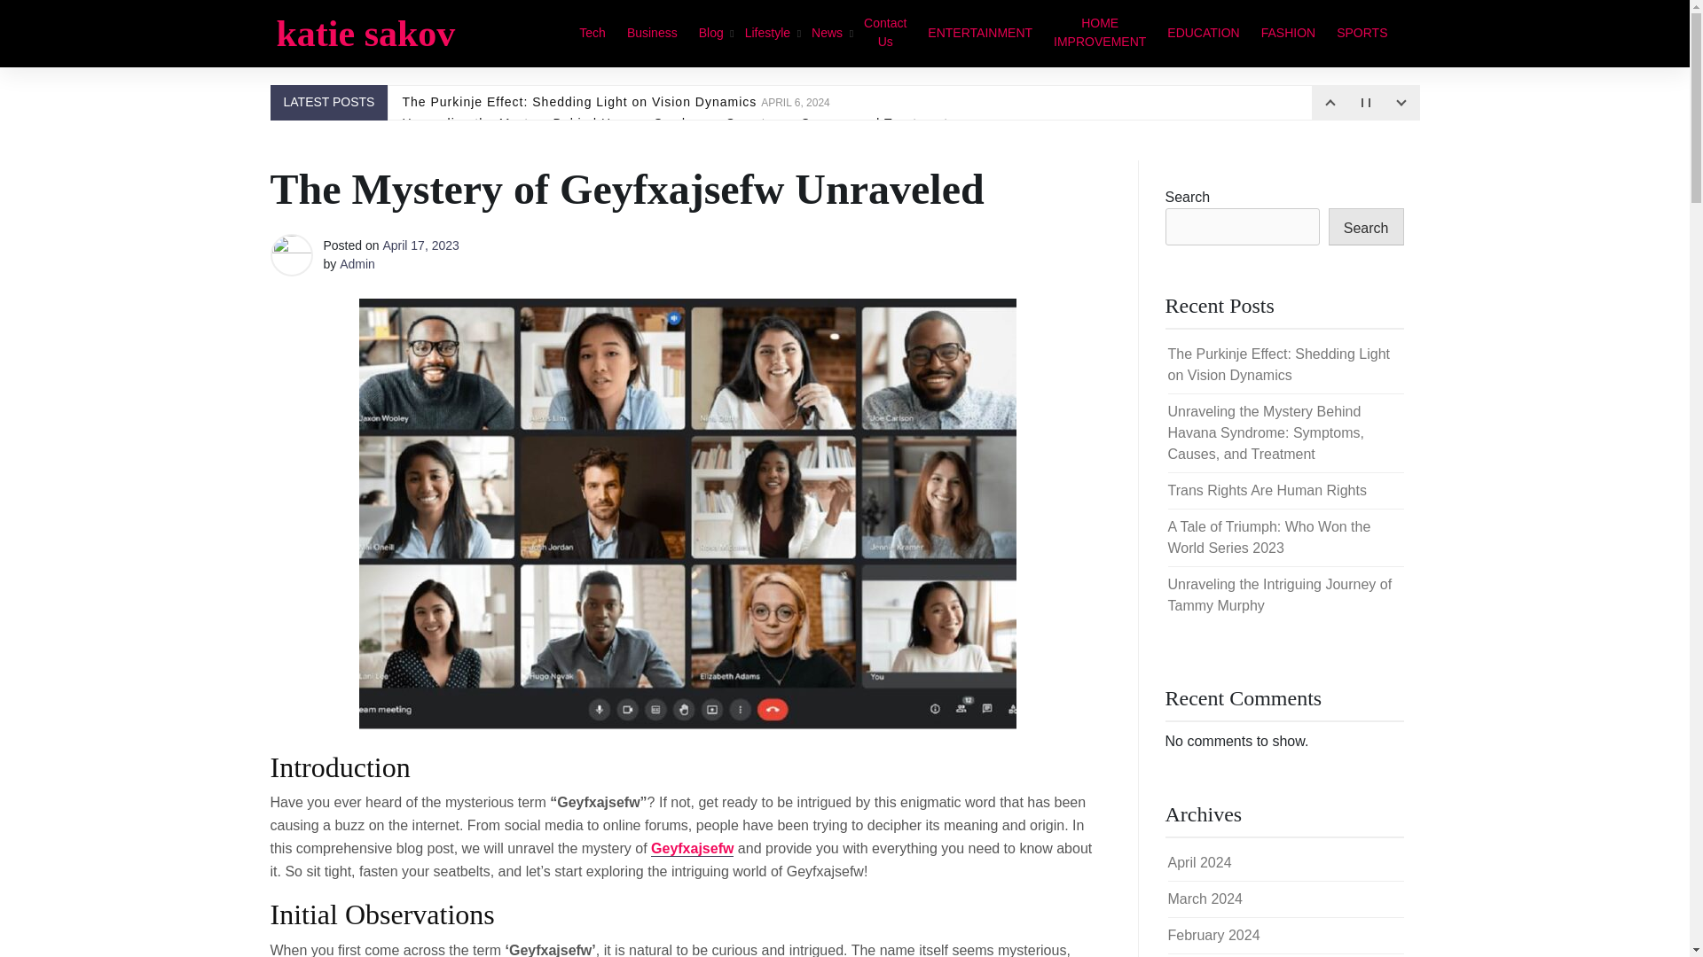  Describe the element at coordinates (652, 32) in the screenshot. I see `Business` at that location.